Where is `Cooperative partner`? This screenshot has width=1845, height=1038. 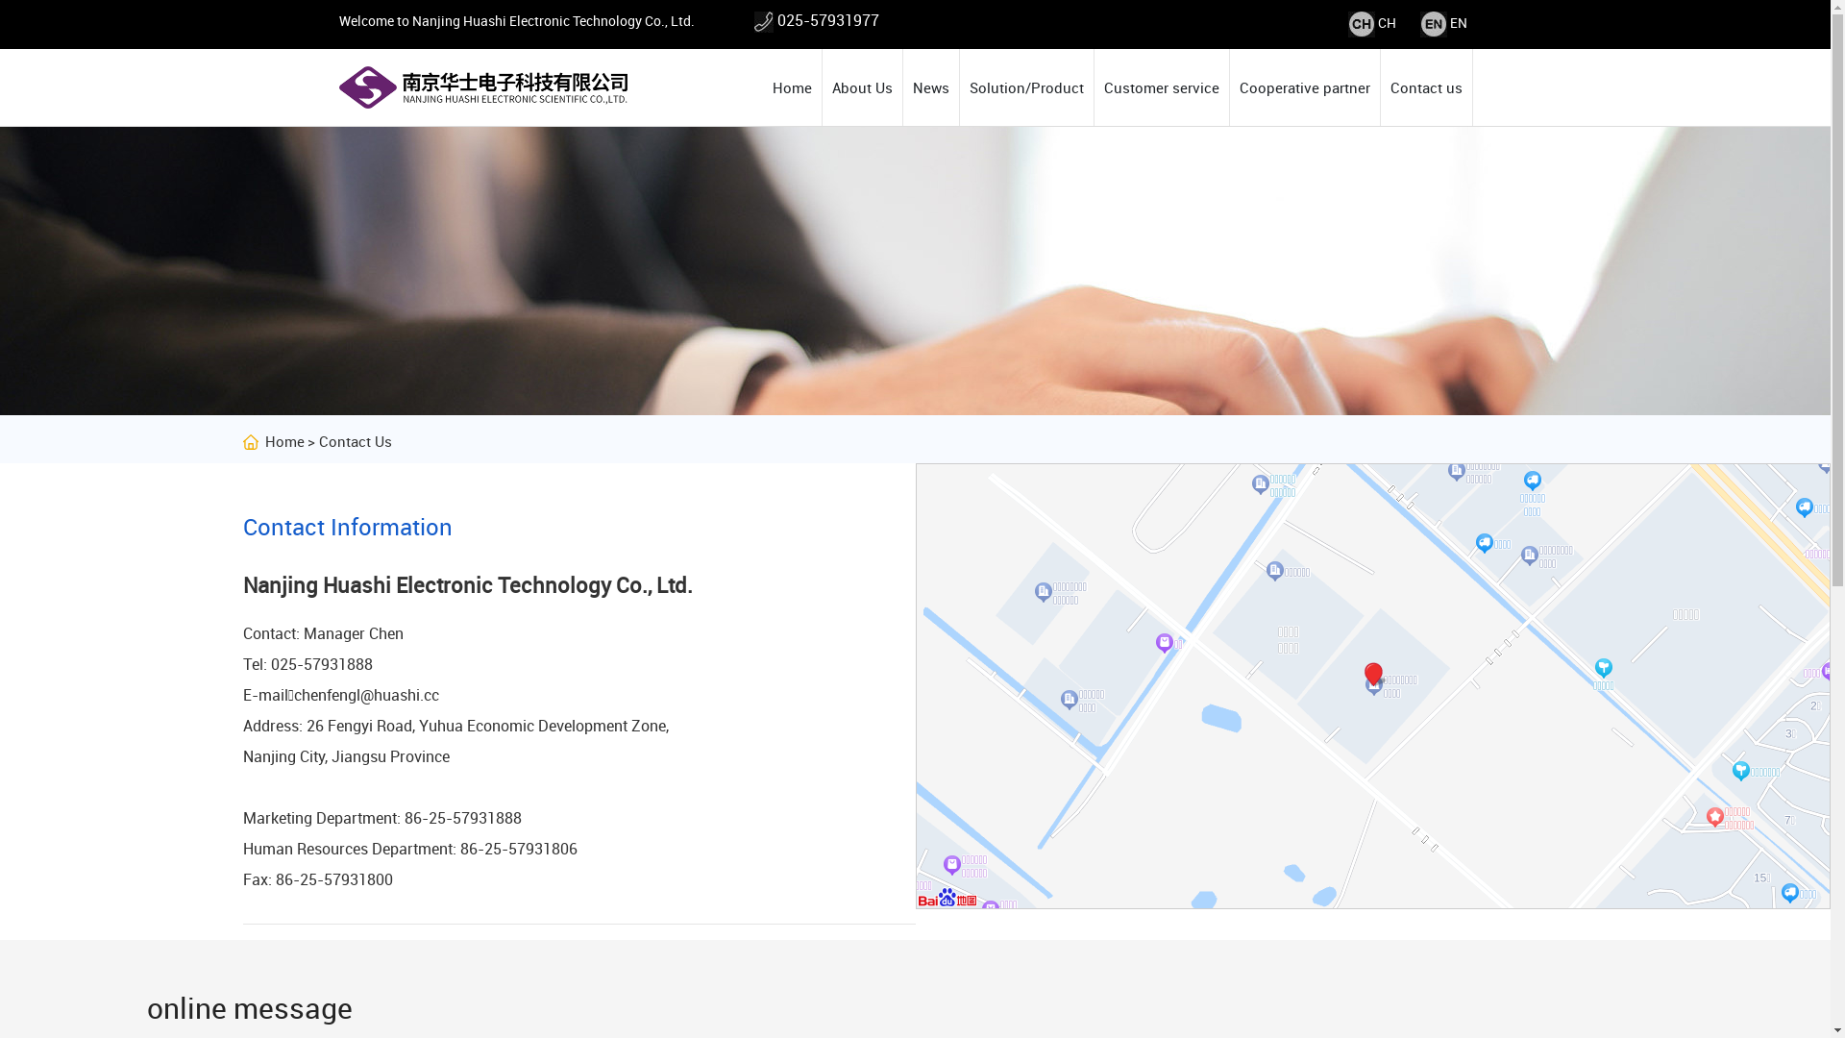 Cooperative partner is located at coordinates (1305, 87).